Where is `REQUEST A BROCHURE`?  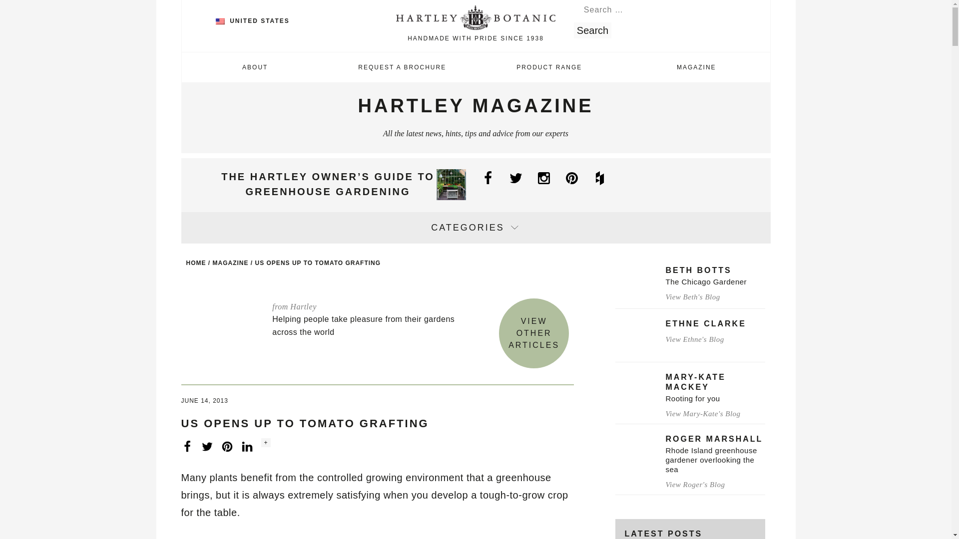 REQUEST A BROCHURE is located at coordinates (402, 67).